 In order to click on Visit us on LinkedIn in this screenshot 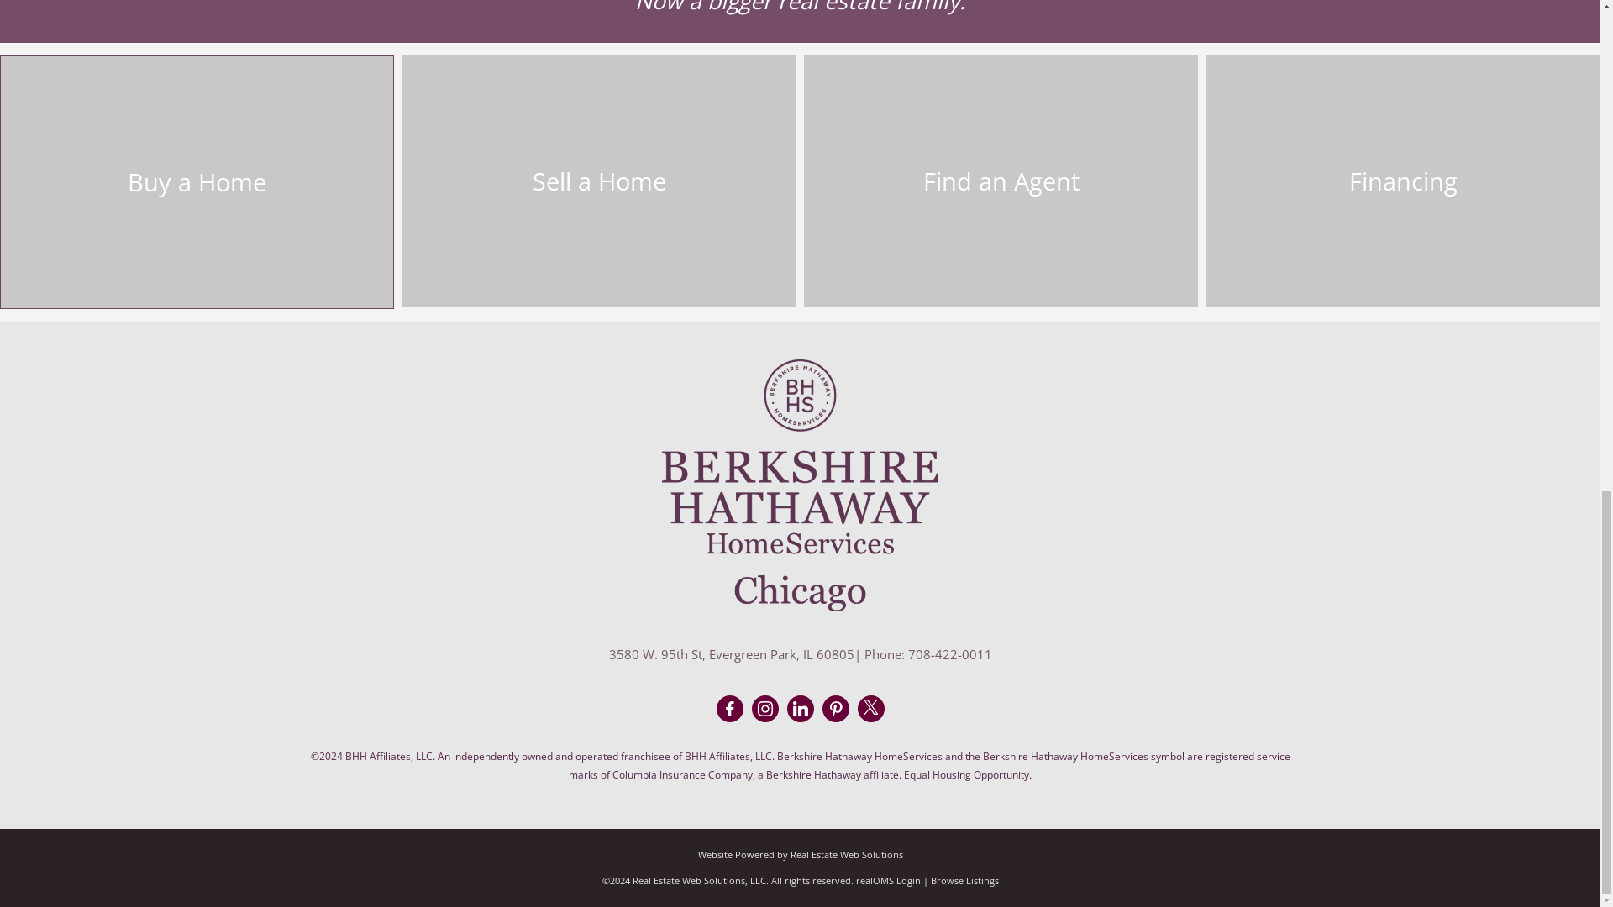, I will do `click(800, 709)`.